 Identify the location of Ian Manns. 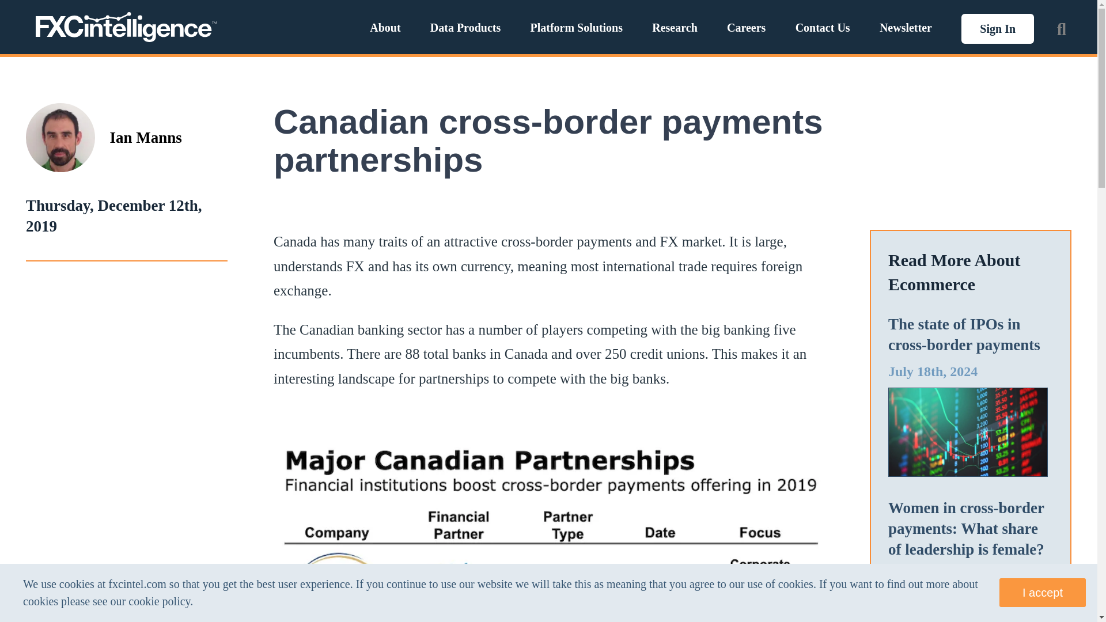
(145, 138).